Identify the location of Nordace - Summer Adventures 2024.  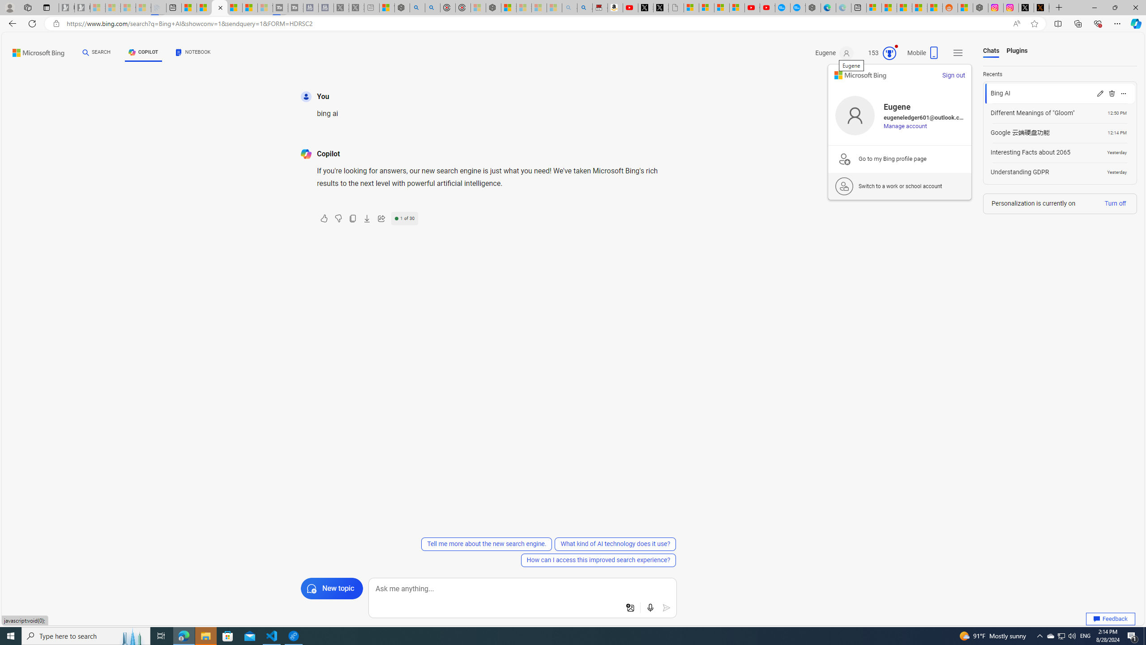
(980, 8).